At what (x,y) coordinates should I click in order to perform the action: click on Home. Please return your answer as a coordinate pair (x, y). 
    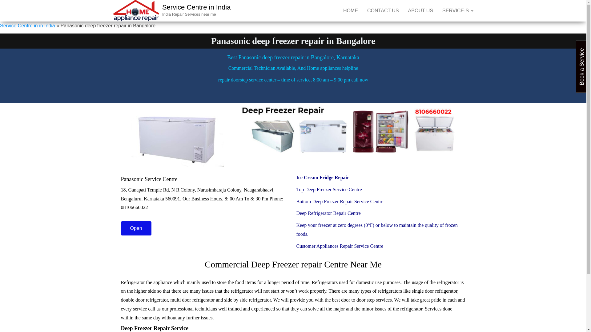
    Looking at the image, I should click on (351, 11).